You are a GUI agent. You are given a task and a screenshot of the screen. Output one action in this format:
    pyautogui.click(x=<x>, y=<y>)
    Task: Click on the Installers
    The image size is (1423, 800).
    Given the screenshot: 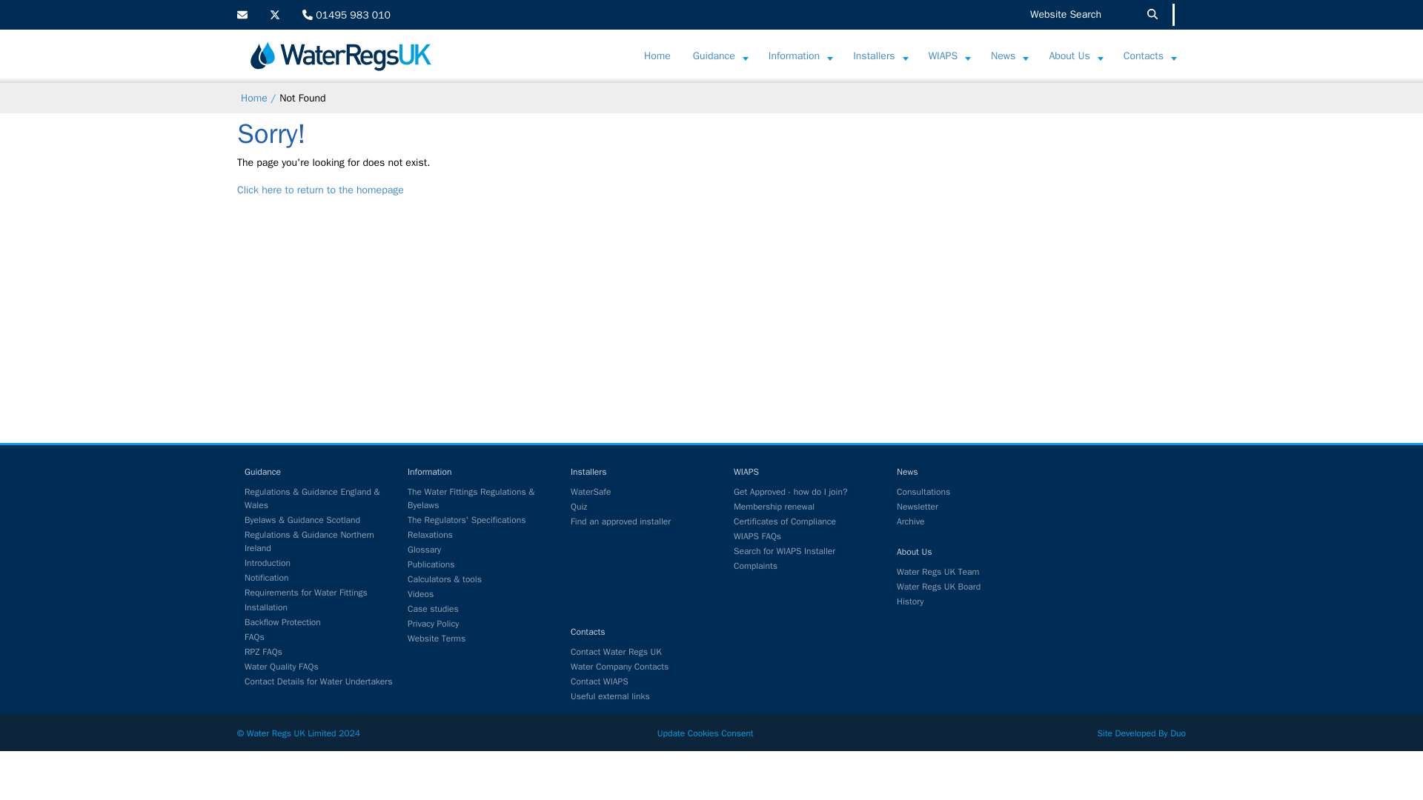 What is the action you would take?
    pyautogui.click(x=873, y=56)
    